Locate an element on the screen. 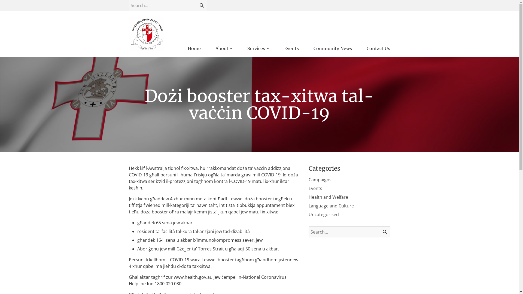  Events is located at coordinates (291, 48).